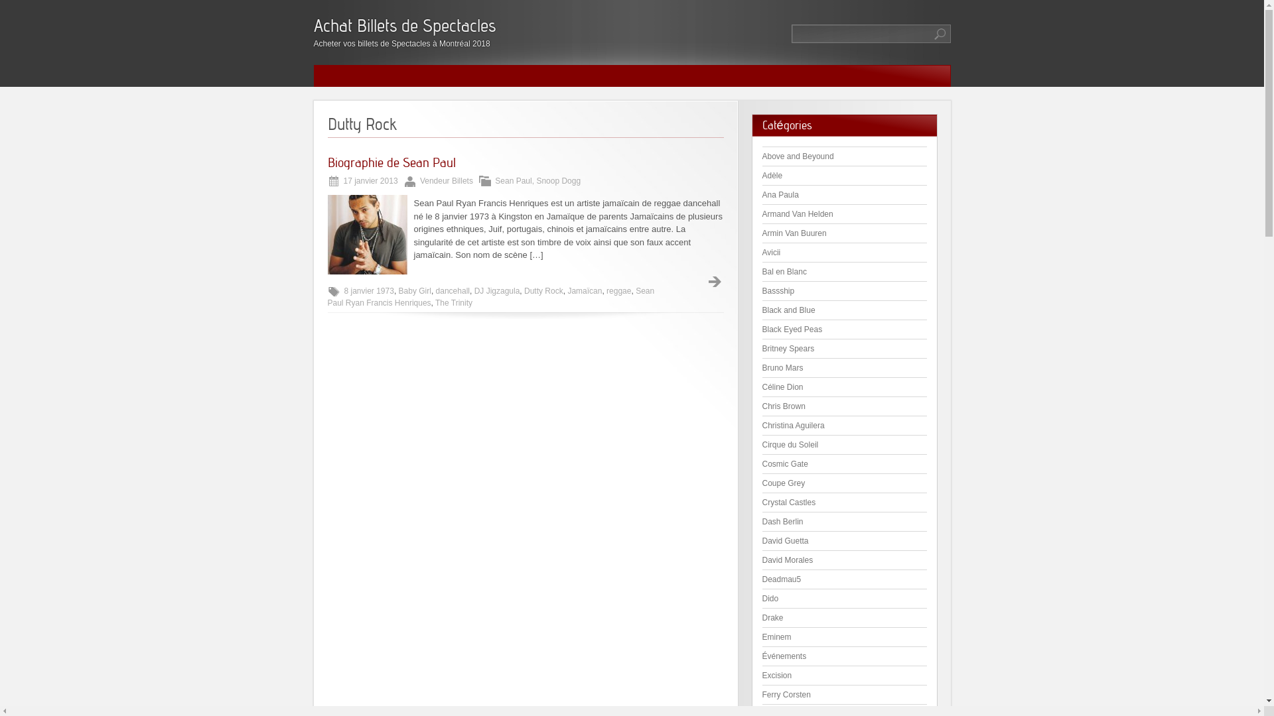 The height and width of the screenshot is (716, 1274). What do you see at coordinates (618, 291) in the screenshot?
I see `reggae` at bounding box center [618, 291].